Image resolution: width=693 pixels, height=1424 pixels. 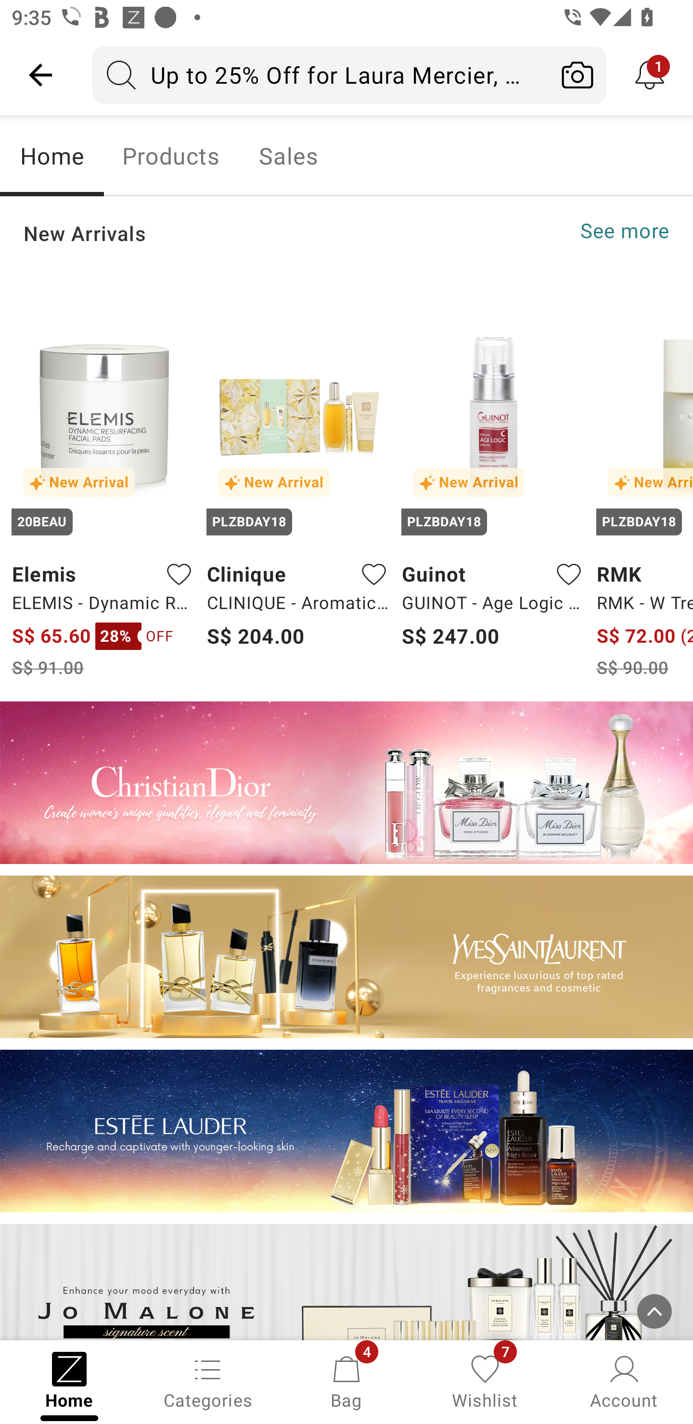 What do you see at coordinates (485, 1381) in the screenshot?
I see `Wishlist, 7 new notifications Wishlist` at bounding box center [485, 1381].